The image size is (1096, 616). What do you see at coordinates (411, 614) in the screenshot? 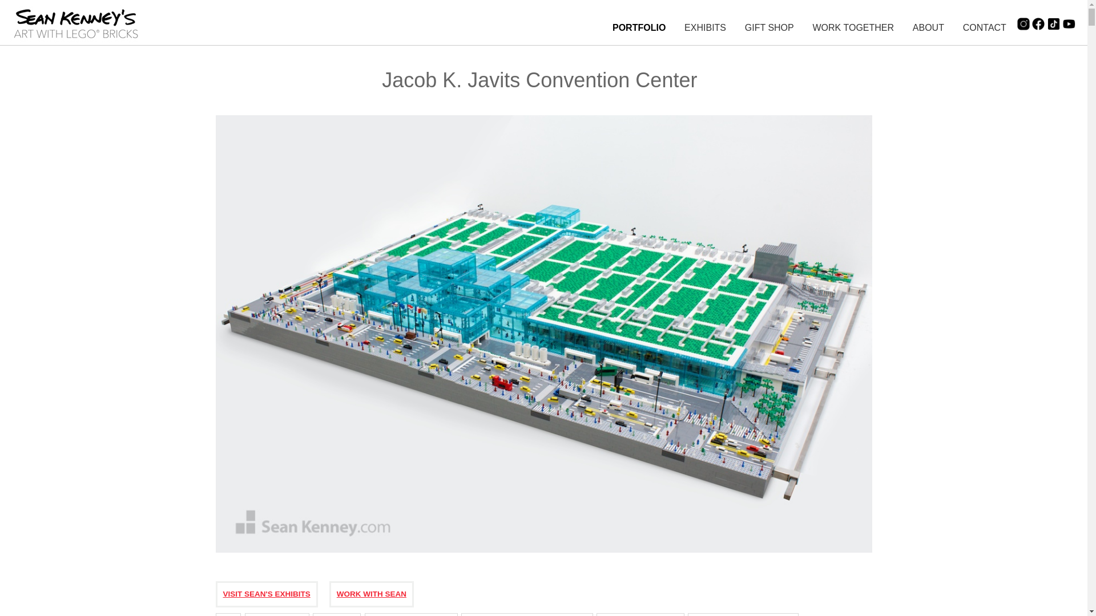
I see `COMMISSIONED WORKS` at bounding box center [411, 614].